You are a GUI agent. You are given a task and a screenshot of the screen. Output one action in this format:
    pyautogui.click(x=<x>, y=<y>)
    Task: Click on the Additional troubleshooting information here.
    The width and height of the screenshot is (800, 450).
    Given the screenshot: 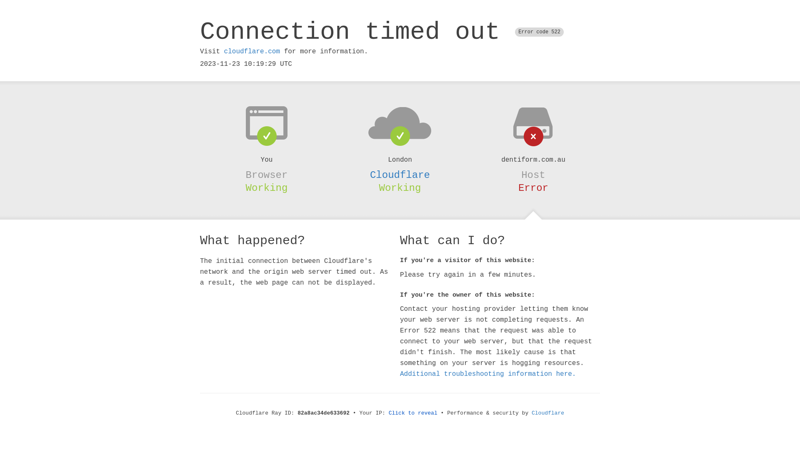 What is the action you would take?
    pyautogui.click(x=488, y=374)
    